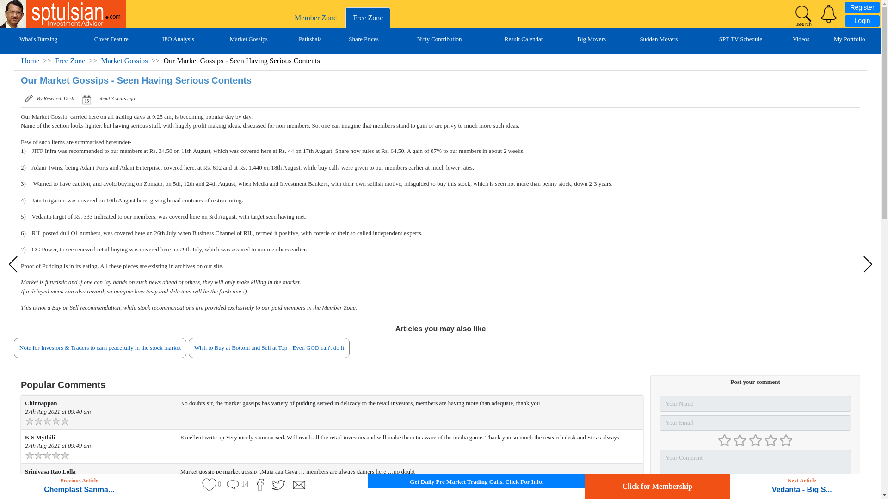  I want to click on Market Gossips, so click(249, 39).